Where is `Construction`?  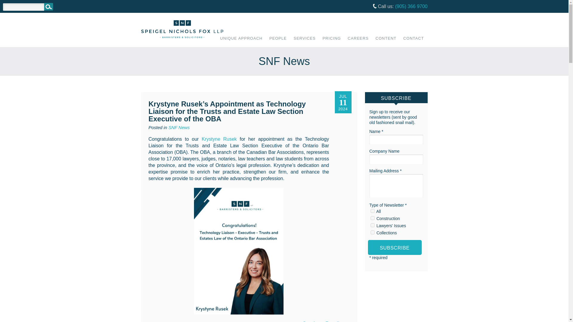
Construction is located at coordinates (372, 218).